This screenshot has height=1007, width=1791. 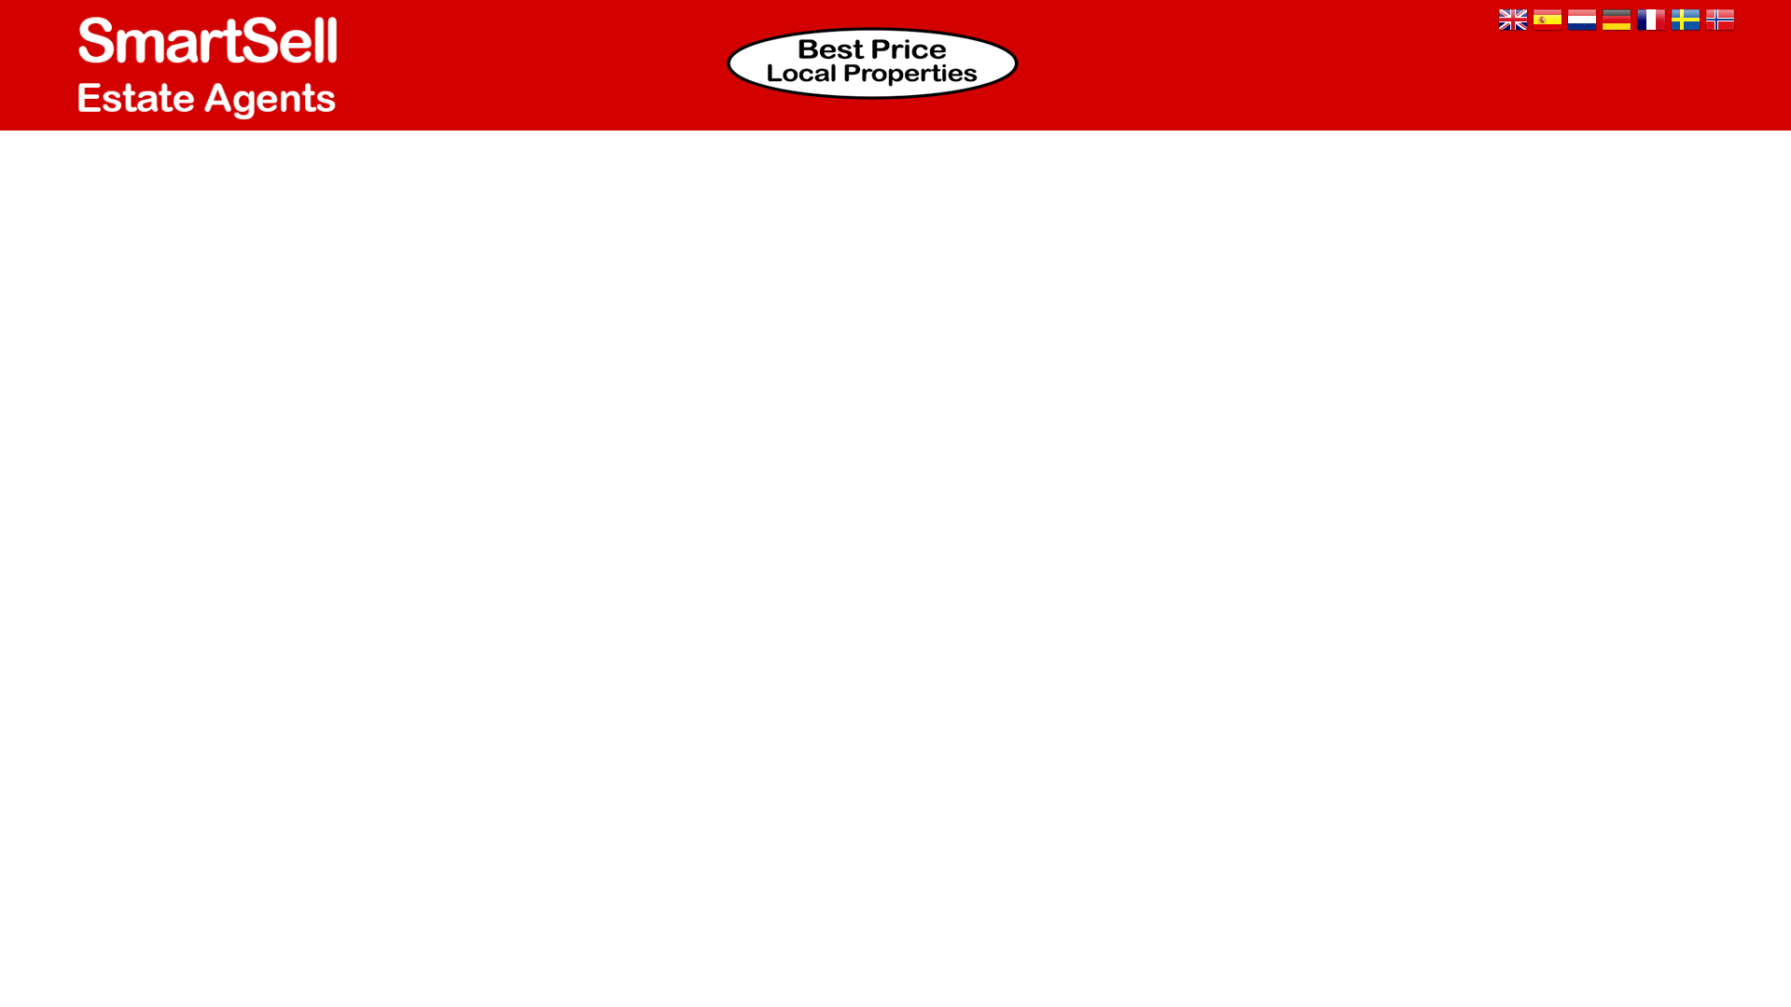 What do you see at coordinates (1547, 21) in the screenshot?
I see `Spanish` at bounding box center [1547, 21].